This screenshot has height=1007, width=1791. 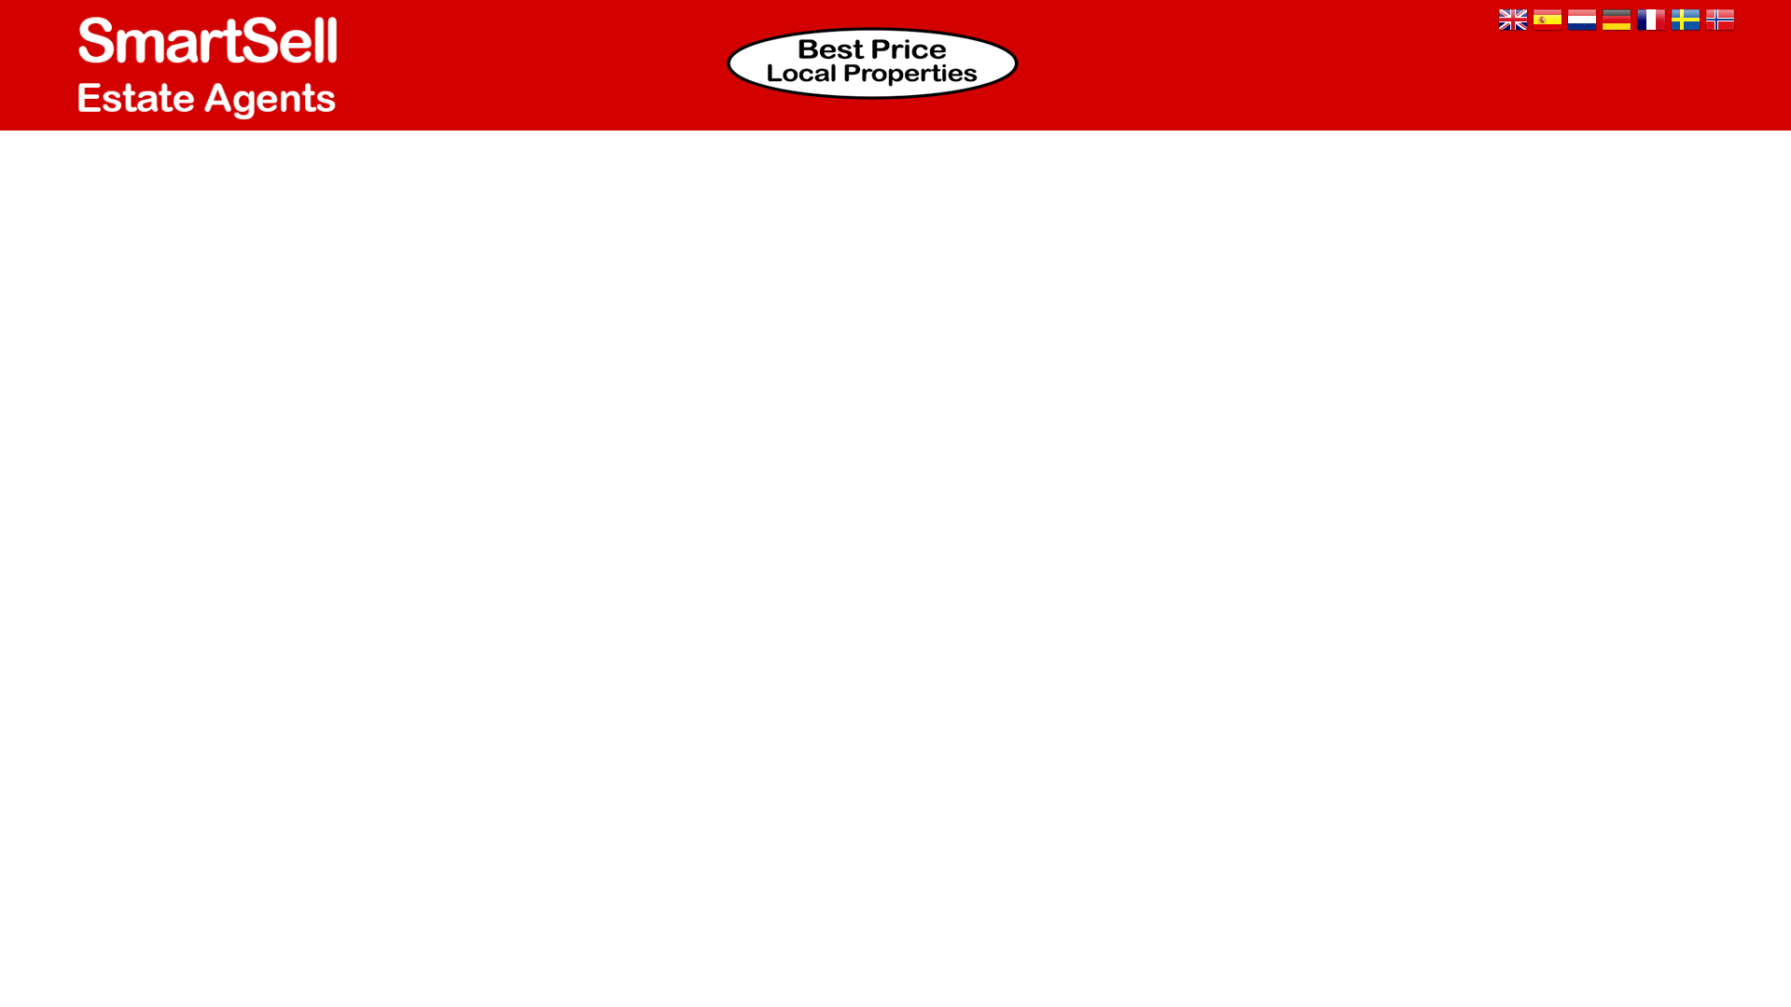 What do you see at coordinates (1547, 21) in the screenshot?
I see `Spanish` at bounding box center [1547, 21].